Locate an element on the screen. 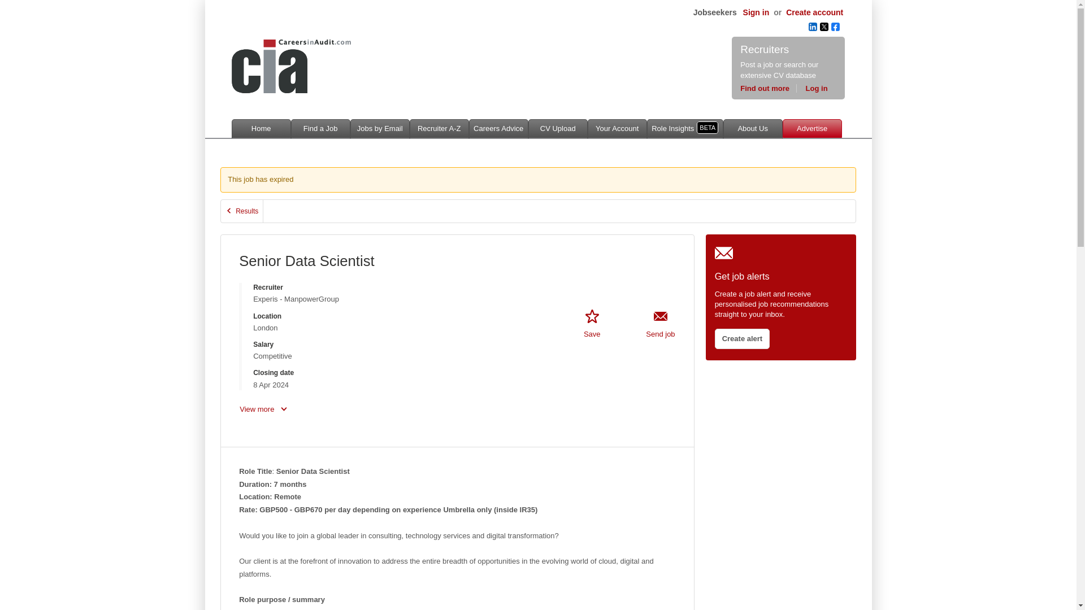 The image size is (1085, 610). Sign in is located at coordinates (755, 12).